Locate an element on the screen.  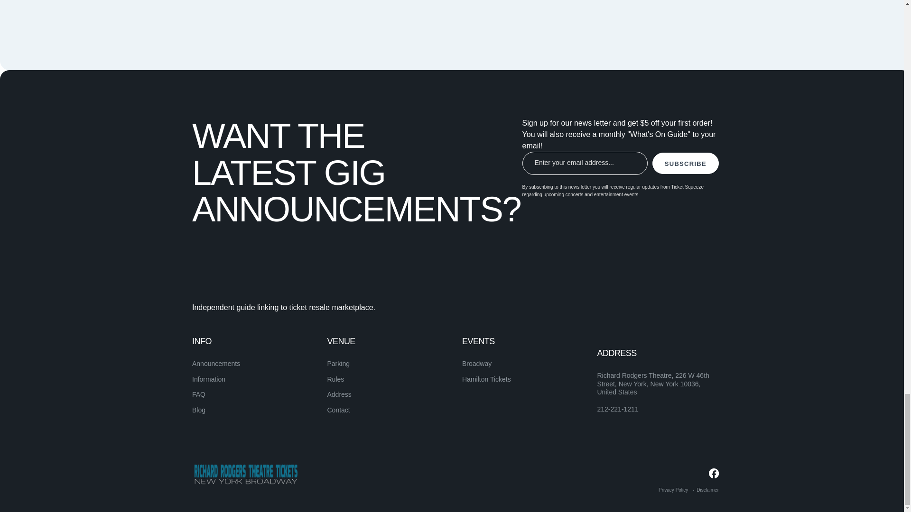
venue map is located at coordinates (567, 7).